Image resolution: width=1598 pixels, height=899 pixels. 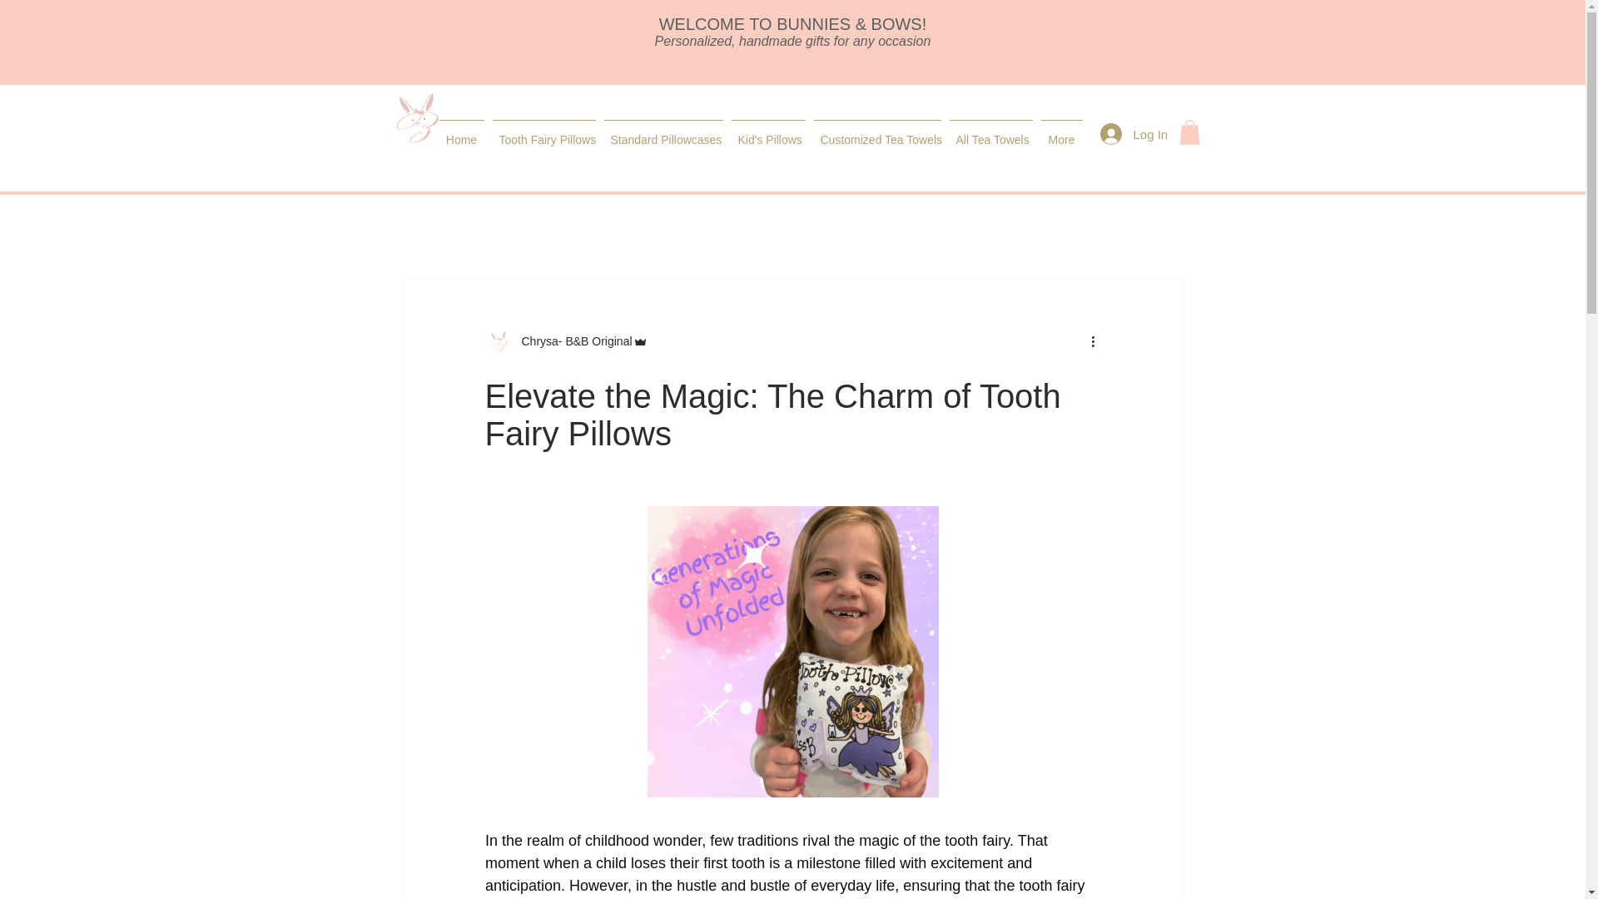 What do you see at coordinates (663, 132) in the screenshot?
I see `Standard Pillowcases` at bounding box center [663, 132].